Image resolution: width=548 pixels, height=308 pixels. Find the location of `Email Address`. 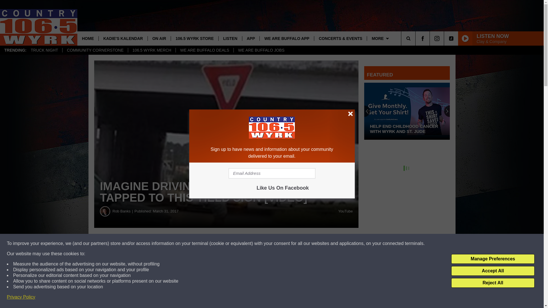

Email Address is located at coordinates (272, 173).